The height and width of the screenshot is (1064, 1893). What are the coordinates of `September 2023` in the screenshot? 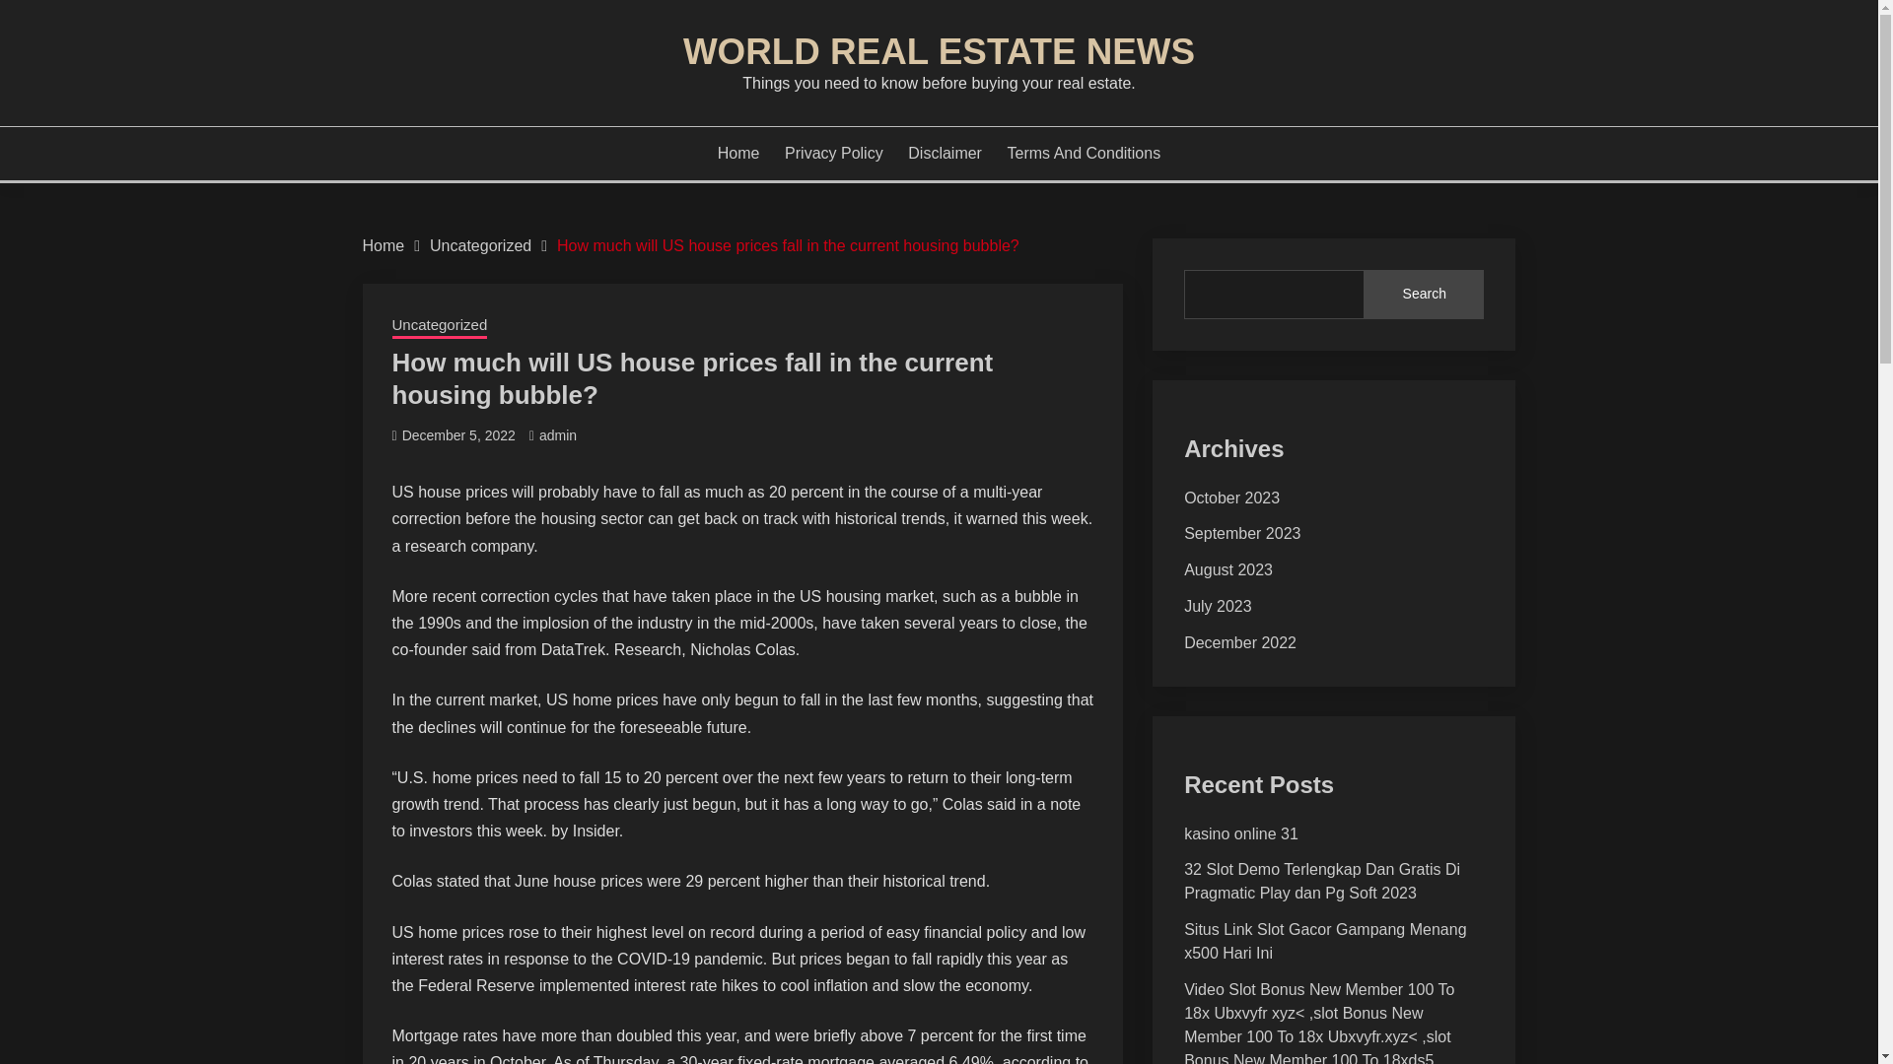 It's located at (1242, 533).